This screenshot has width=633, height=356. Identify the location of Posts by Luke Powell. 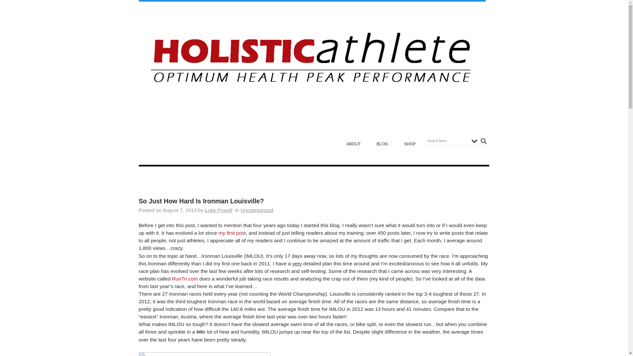
(219, 210).